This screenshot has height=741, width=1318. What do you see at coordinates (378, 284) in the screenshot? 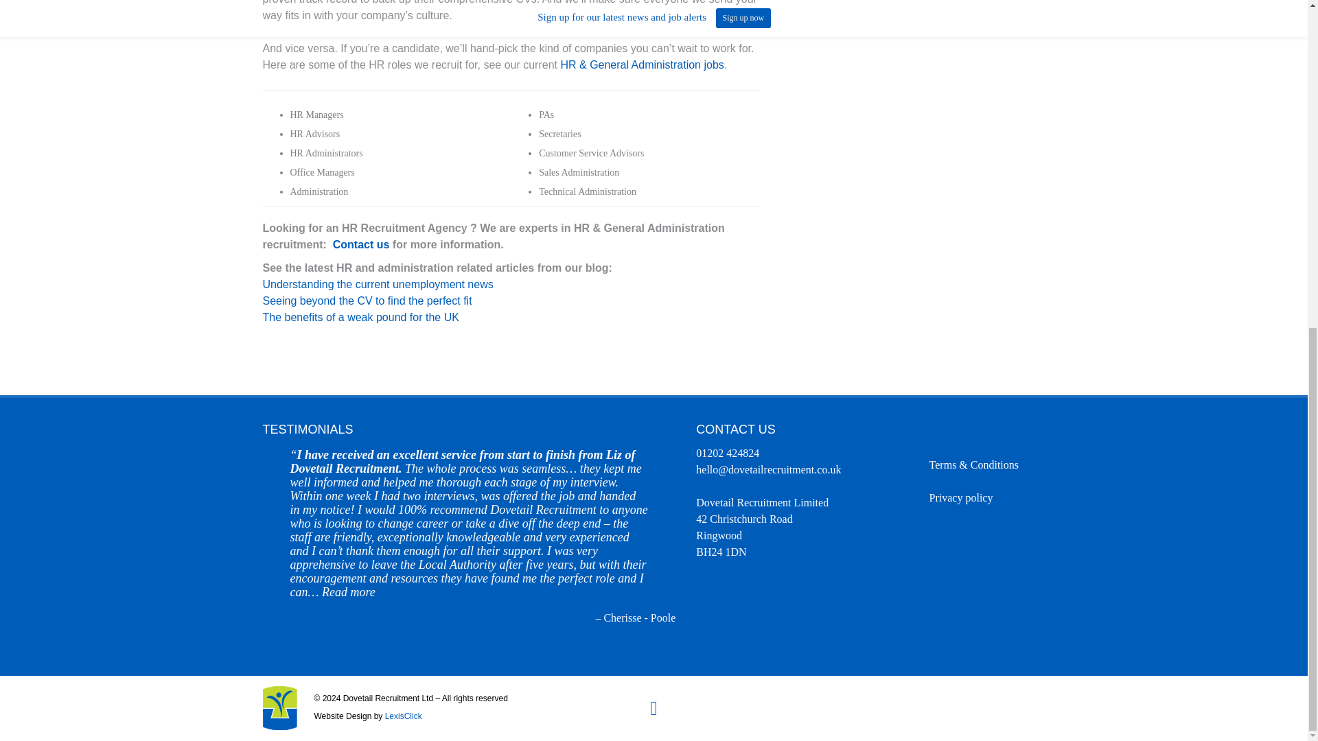
I see `Understanding the current unemployment news` at bounding box center [378, 284].